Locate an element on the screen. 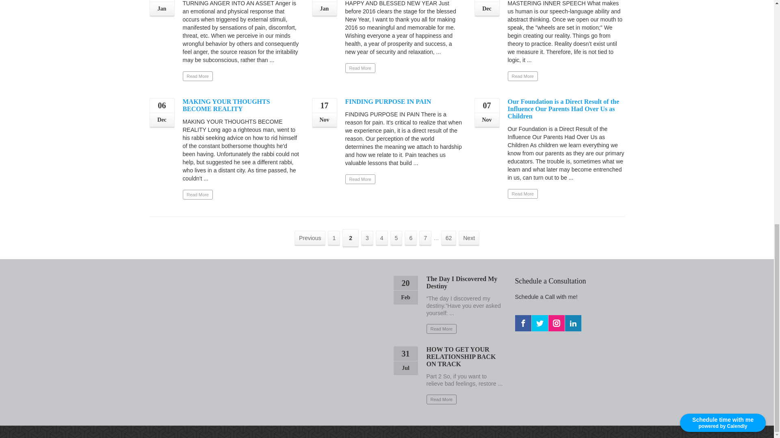 The width and height of the screenshot is (780, 438). Facebook is located at coordinates (523, 323).